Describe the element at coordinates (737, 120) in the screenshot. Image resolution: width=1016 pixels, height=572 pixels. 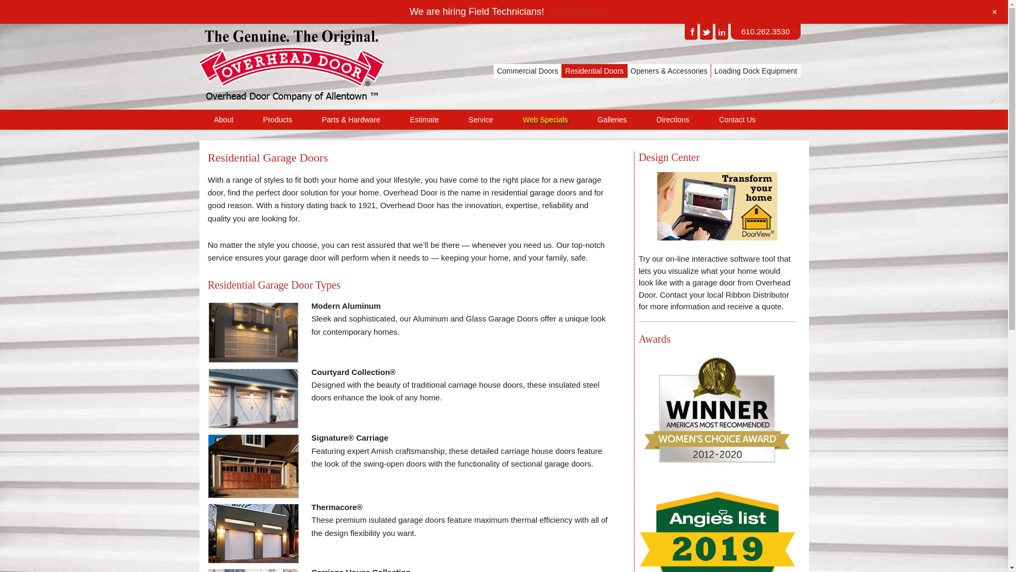
I see `Contact Us` at that location.